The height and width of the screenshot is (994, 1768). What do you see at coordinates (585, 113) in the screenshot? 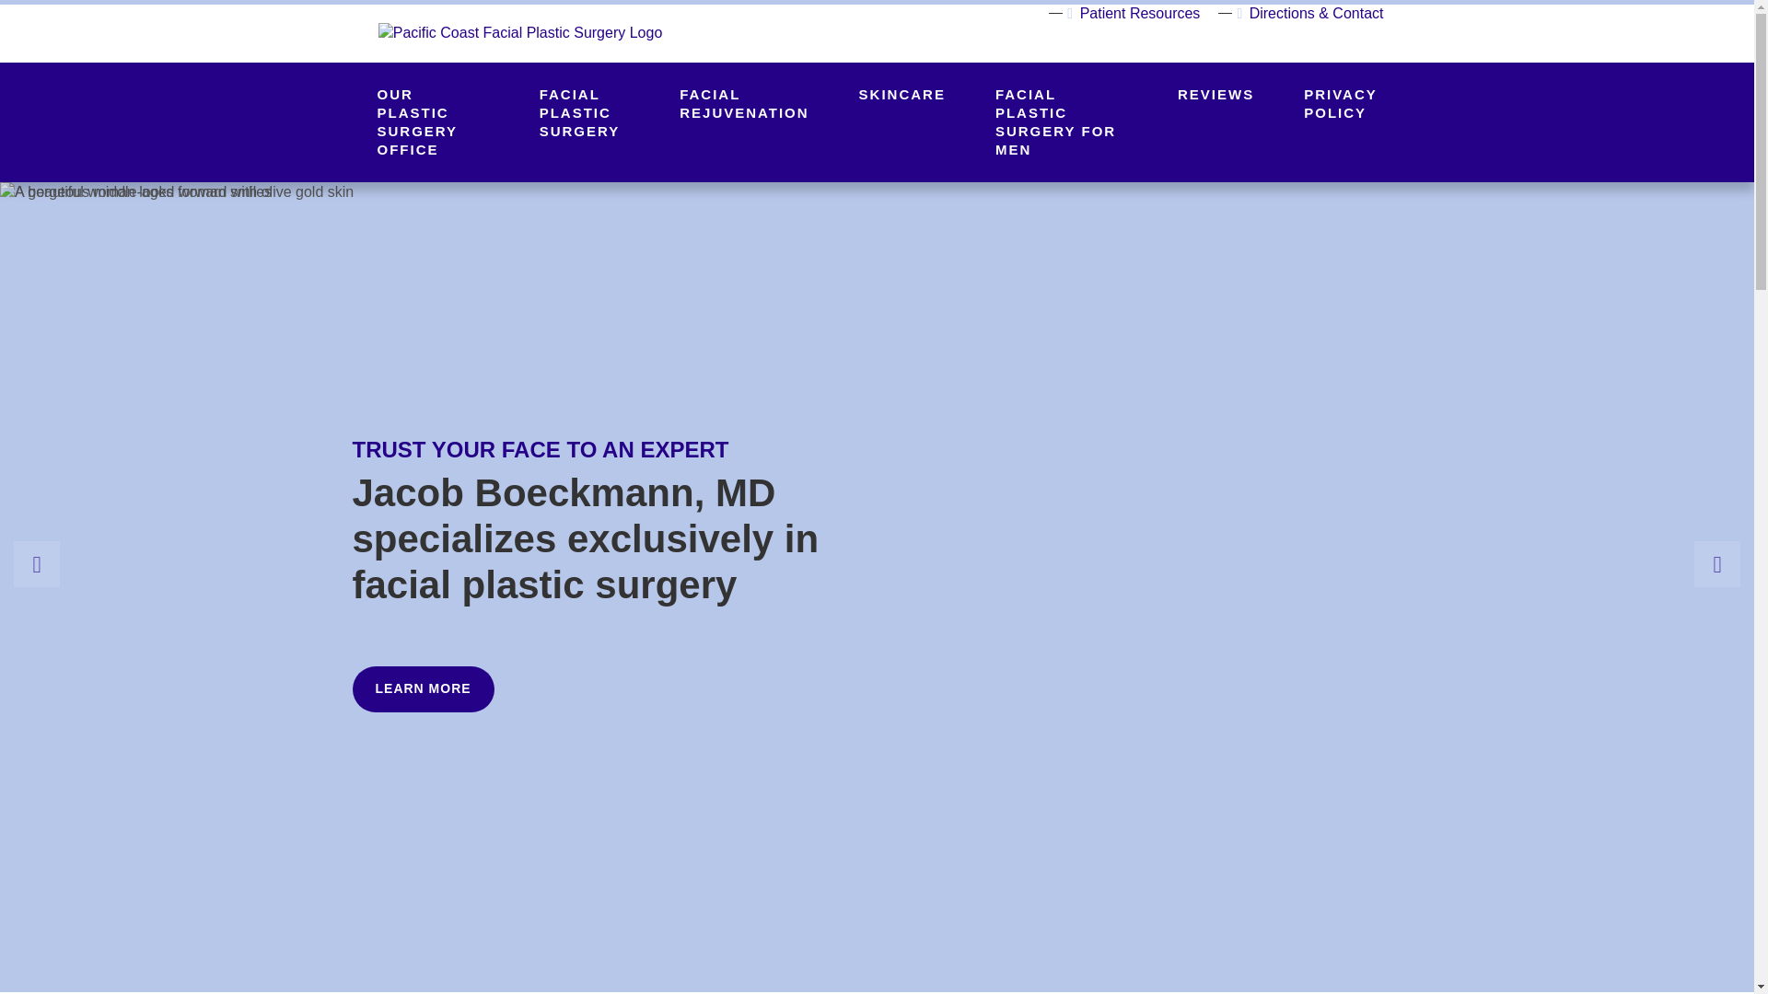
I see `FACIAL PLASTIC SURGERY` at bounding box center [585, 113].